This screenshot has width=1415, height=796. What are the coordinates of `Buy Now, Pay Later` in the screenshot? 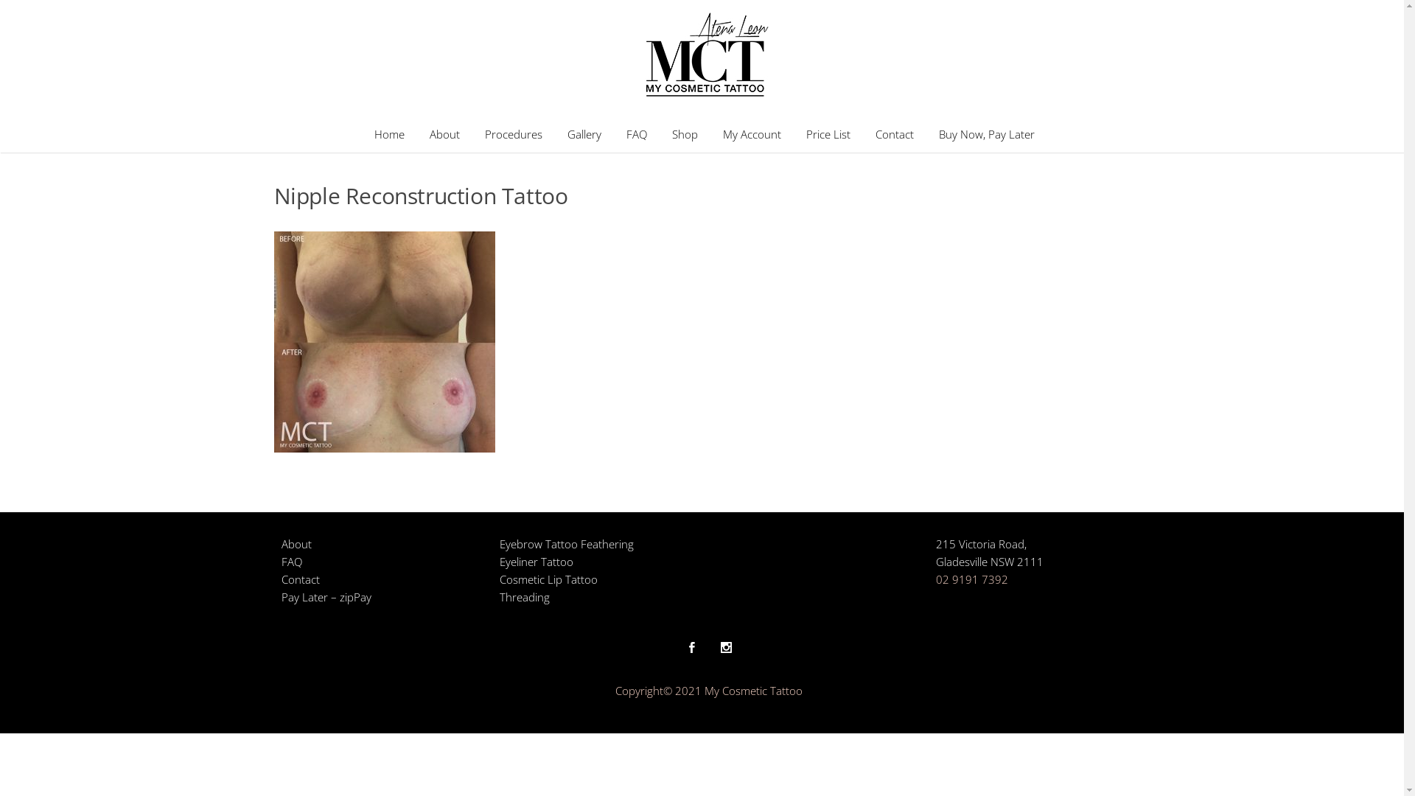 It's located at (987, 133).